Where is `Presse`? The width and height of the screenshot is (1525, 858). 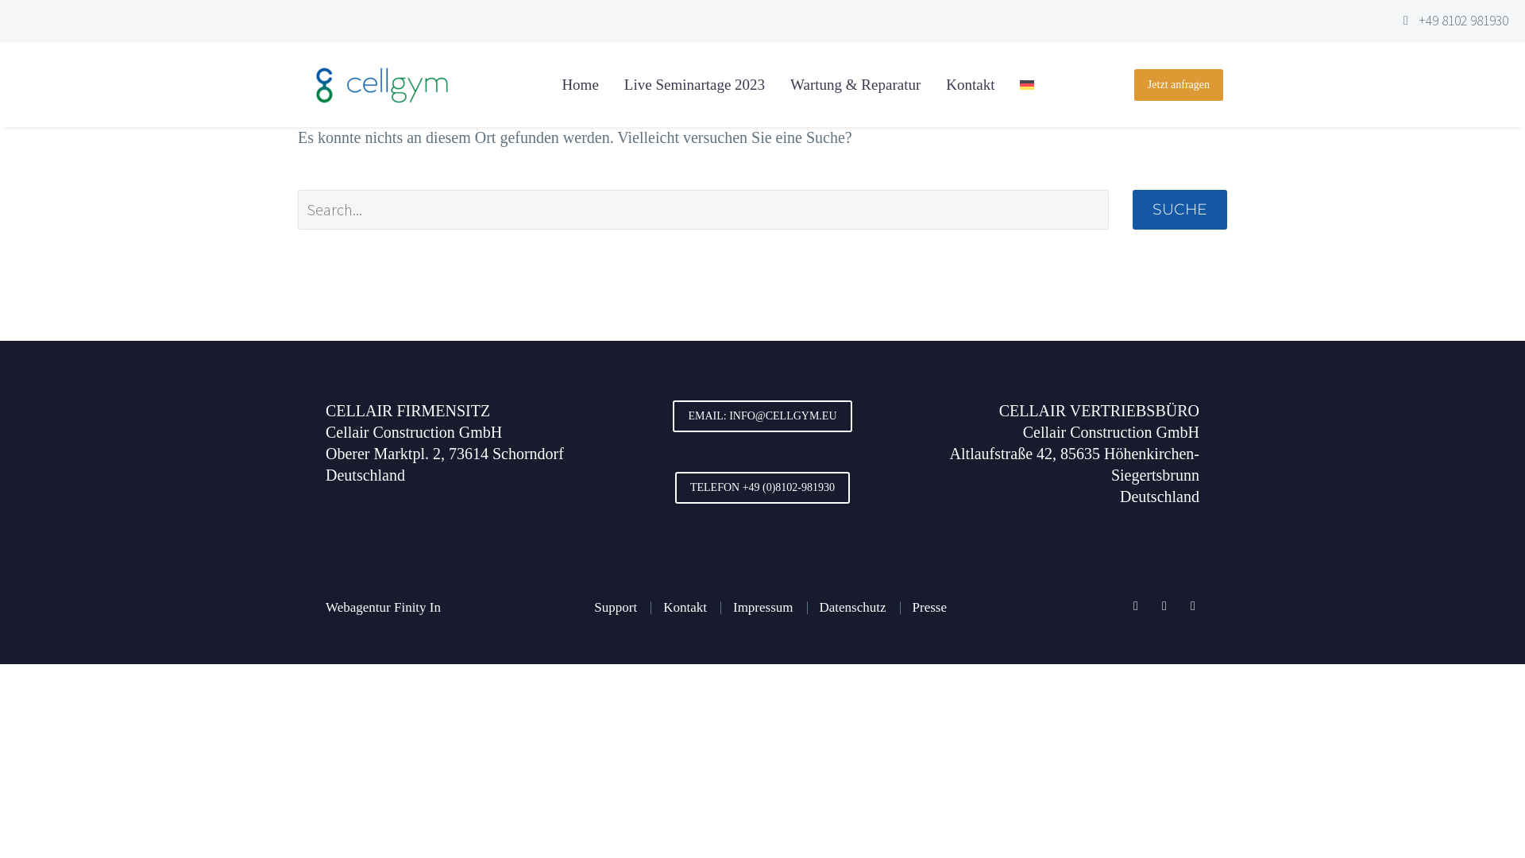 Presse is located at coordinates (929, 607).